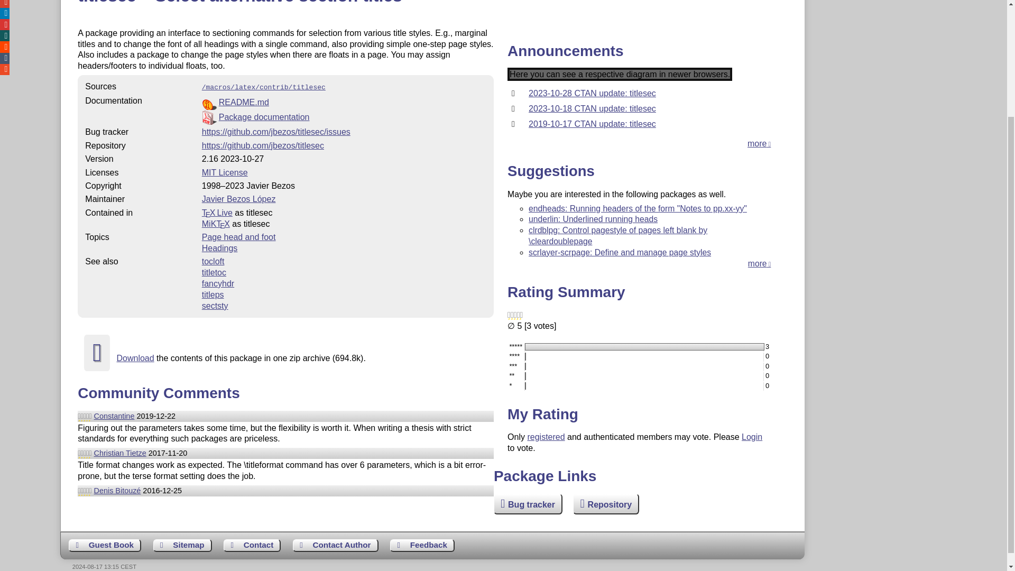 This screenshot has height=571, width=1015. What do you see at coordinates (422, 546) in the screenshot?
I see `Send feedback on the current web page to the Web masters` at bounding box center [422, 546].